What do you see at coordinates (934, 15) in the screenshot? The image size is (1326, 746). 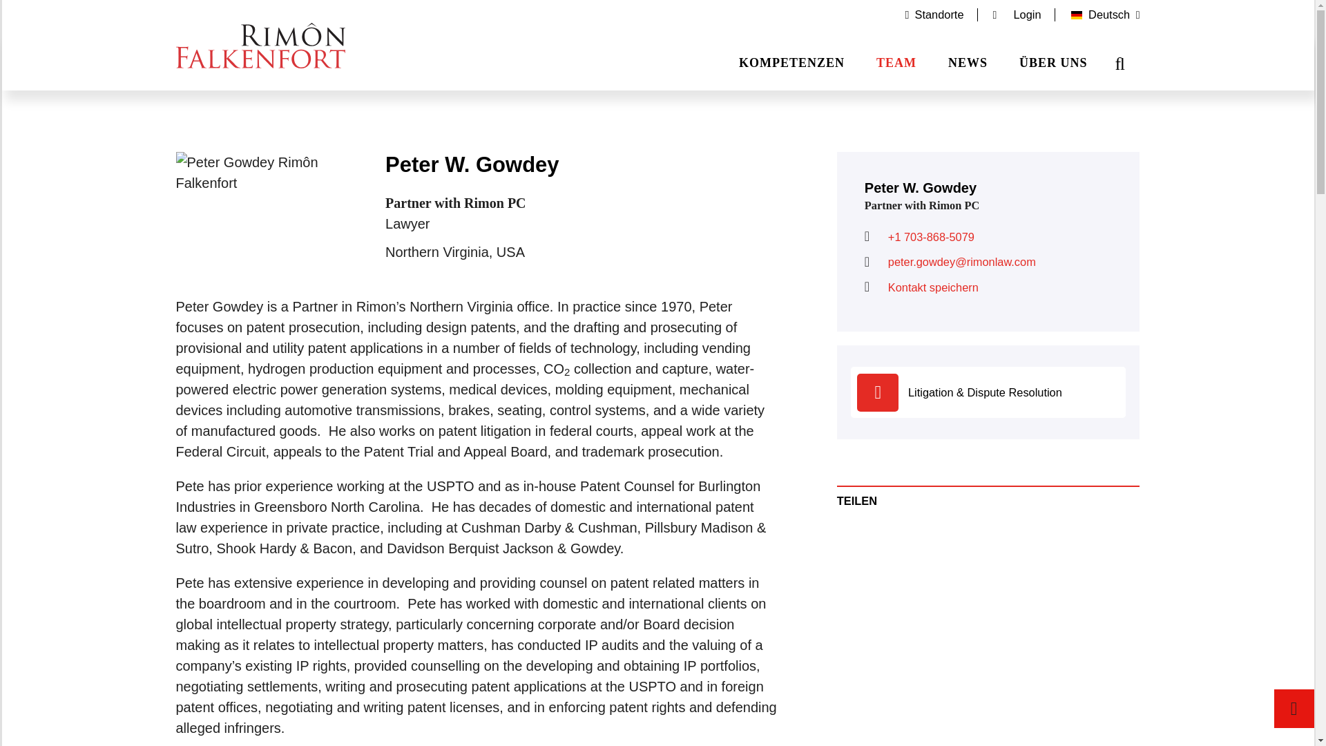 I see `Standorte` at bounding box center [934, 15].